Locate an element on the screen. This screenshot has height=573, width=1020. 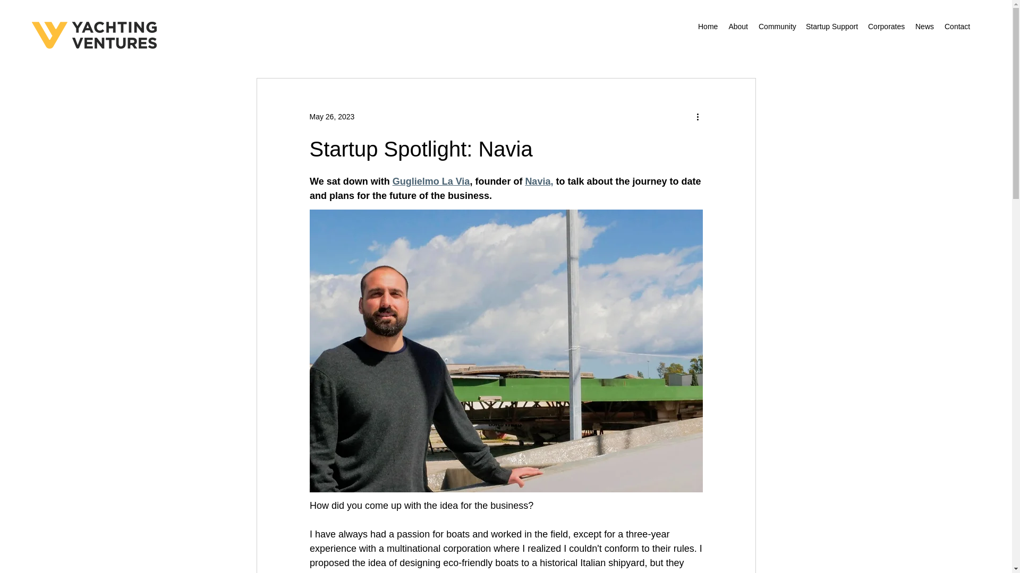
Startup Support is located at coordinates (832, 26).